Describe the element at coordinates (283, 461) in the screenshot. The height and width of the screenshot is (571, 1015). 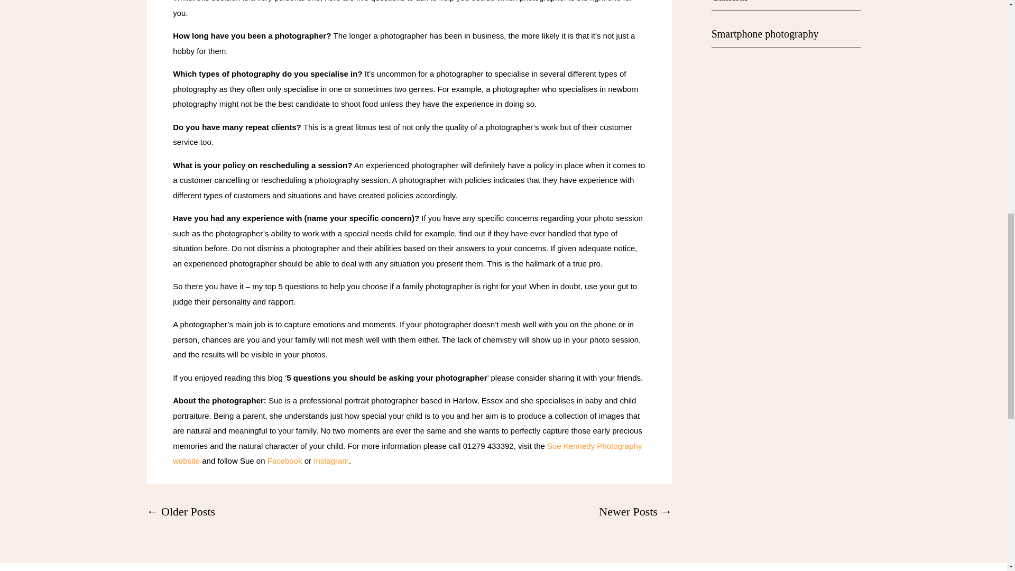
I see `Facebook` at that location.